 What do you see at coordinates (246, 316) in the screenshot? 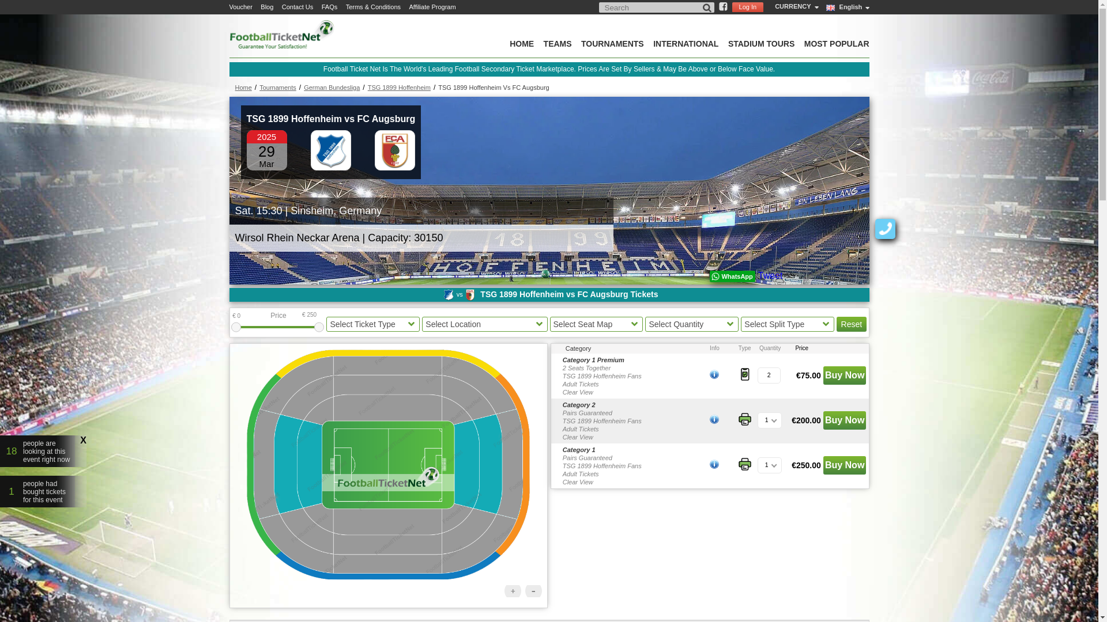
I see `0` at bounding box center [246, 316].